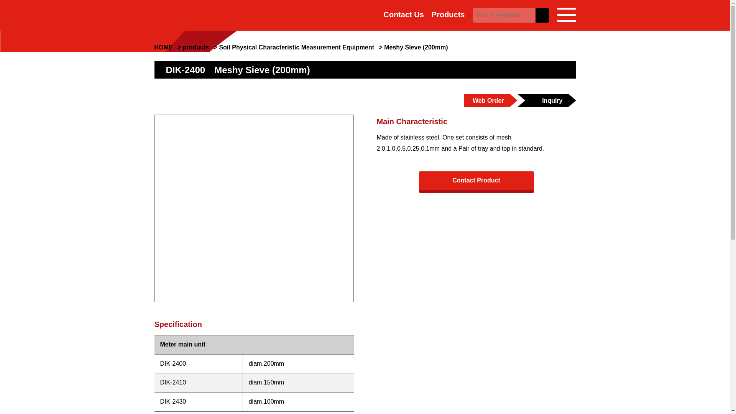  What do you see at coordinates (195, 47) in the screenshot?
I see `products` at bounding box center [195, 47].